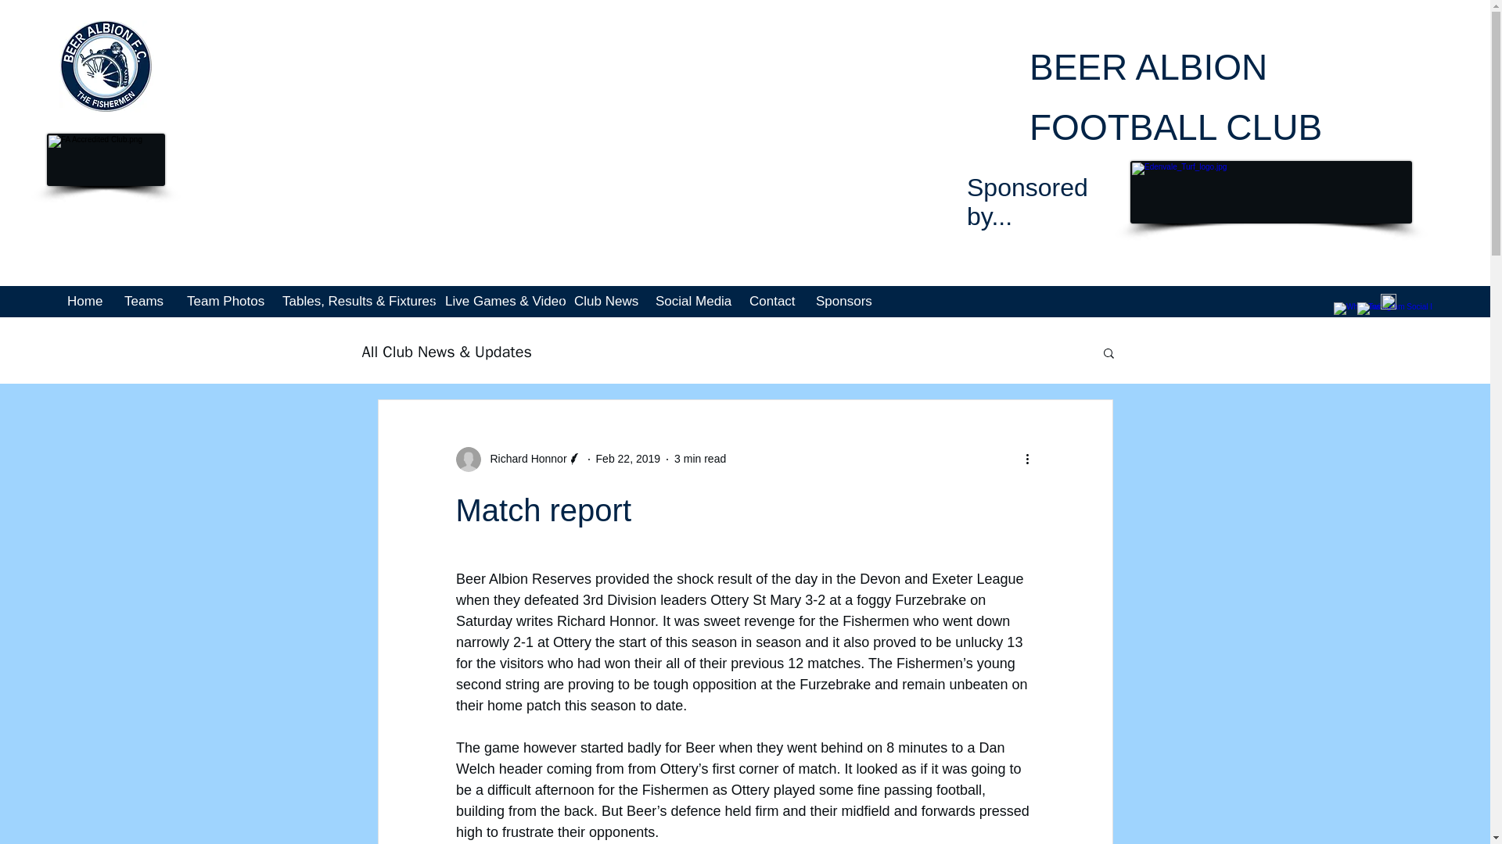 The image size is (1502, 844). What do you see at coordinates (142, 302) in the screenshot?
I see `Teams` at bounding box center [142, 302].